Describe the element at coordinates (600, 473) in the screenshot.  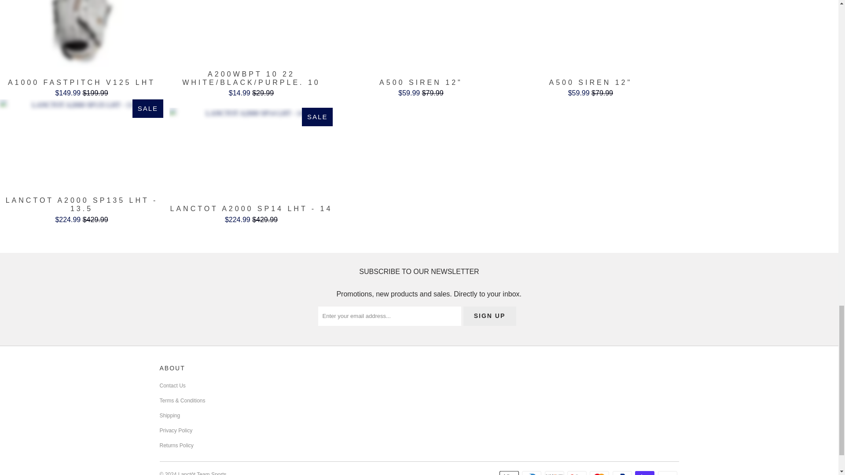
I see `Mastercard` at that location.